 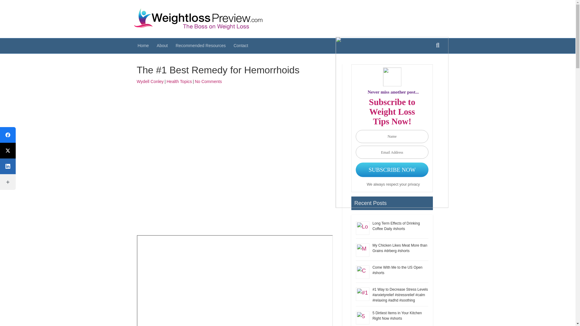 I want to click on Contact, so click(x=240, y=46).